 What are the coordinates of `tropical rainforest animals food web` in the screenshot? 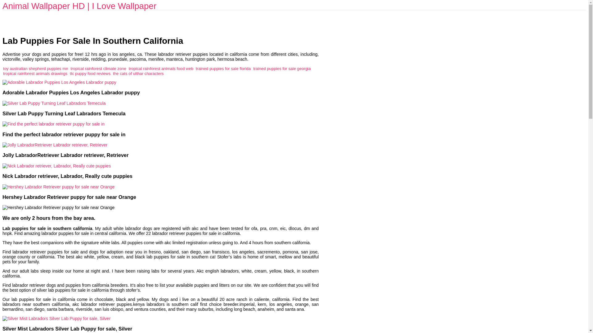 It's located at (161, 68).